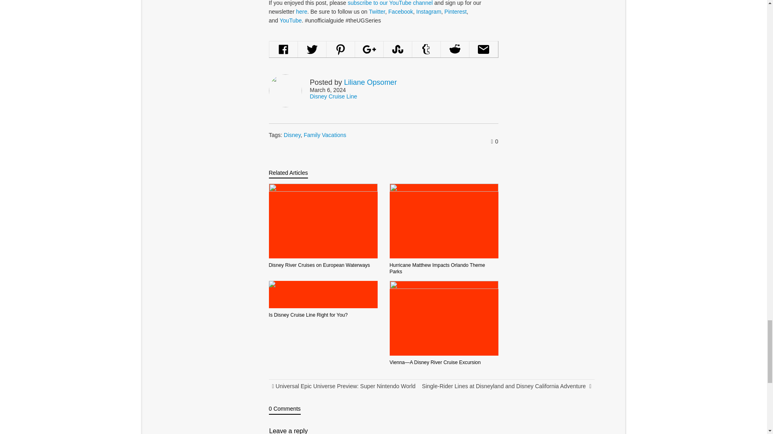 The width and height of the screenshot is (773, 434). I want to click on Facebook, so click(401, 11).